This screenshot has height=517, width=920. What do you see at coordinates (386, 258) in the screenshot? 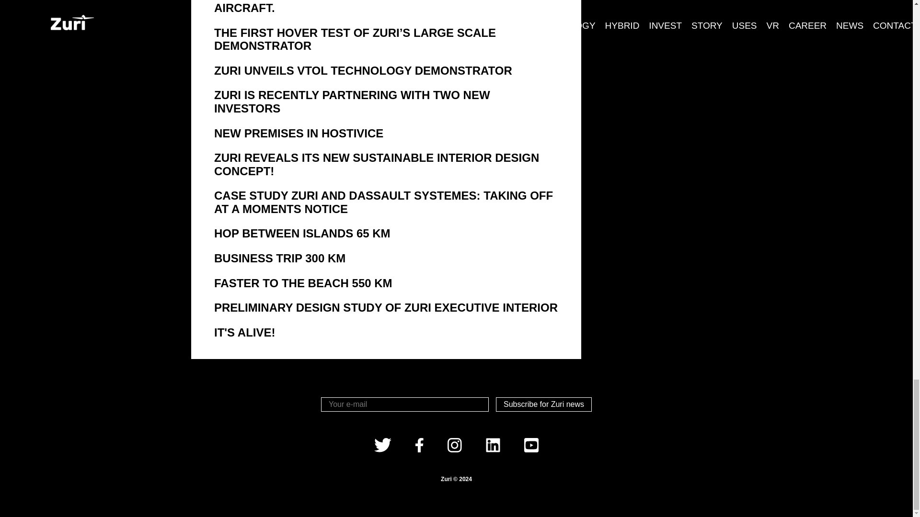
I see `BUSINESS TRIP 300 KM` at bounding box center [386, 258].